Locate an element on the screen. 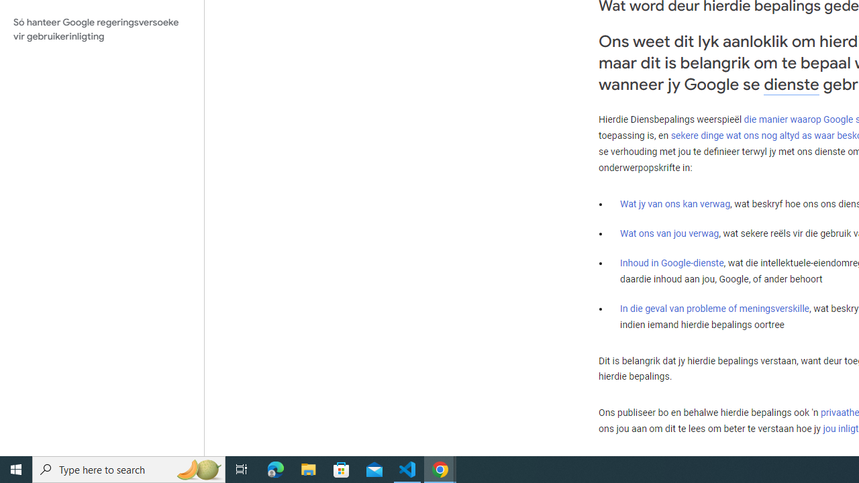 This screenshot has height=483, width=859. Inhoud in Google-dienste is located at coordinates (672, 263).